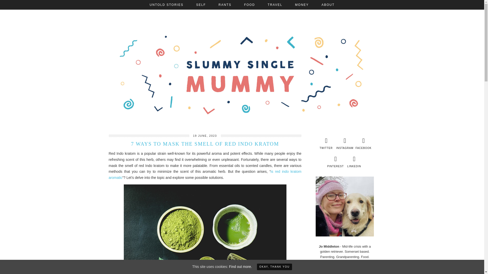  I want to click on MONEY, so click(302, 5).